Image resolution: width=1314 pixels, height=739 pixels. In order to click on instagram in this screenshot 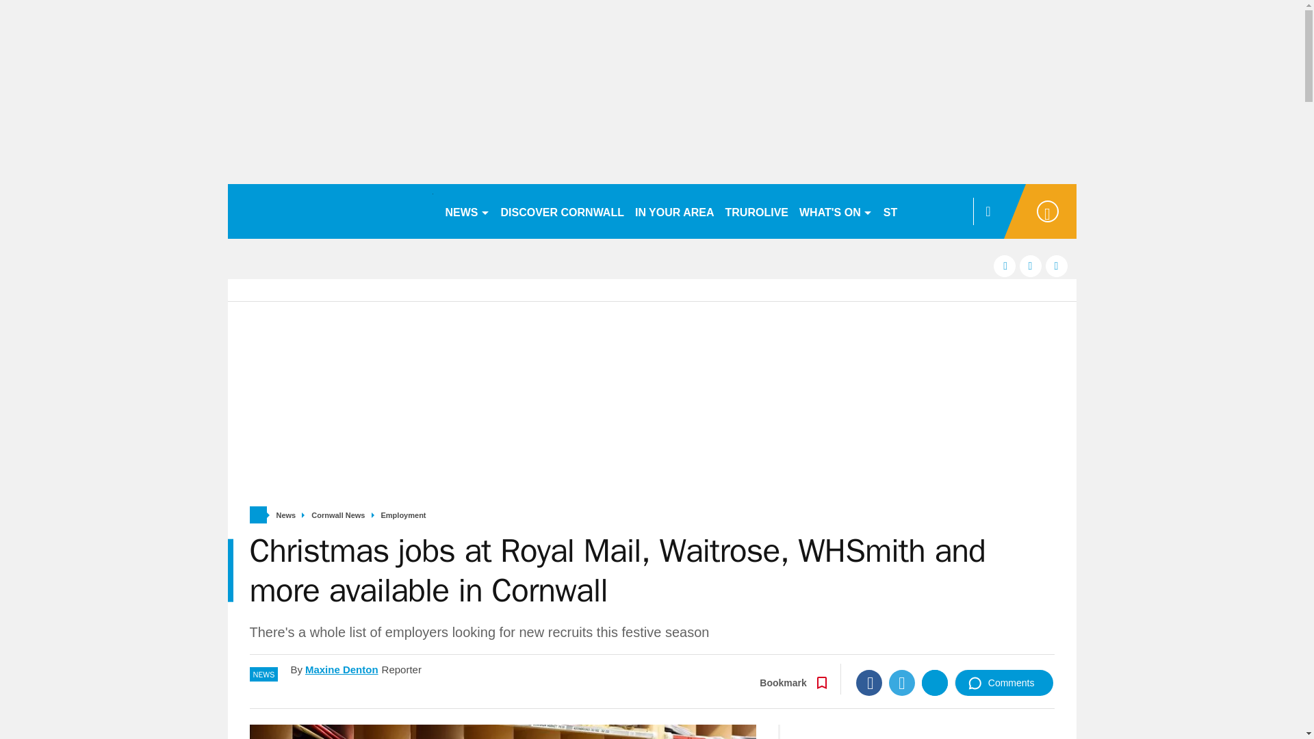, I will do `click(1057, 265)`.